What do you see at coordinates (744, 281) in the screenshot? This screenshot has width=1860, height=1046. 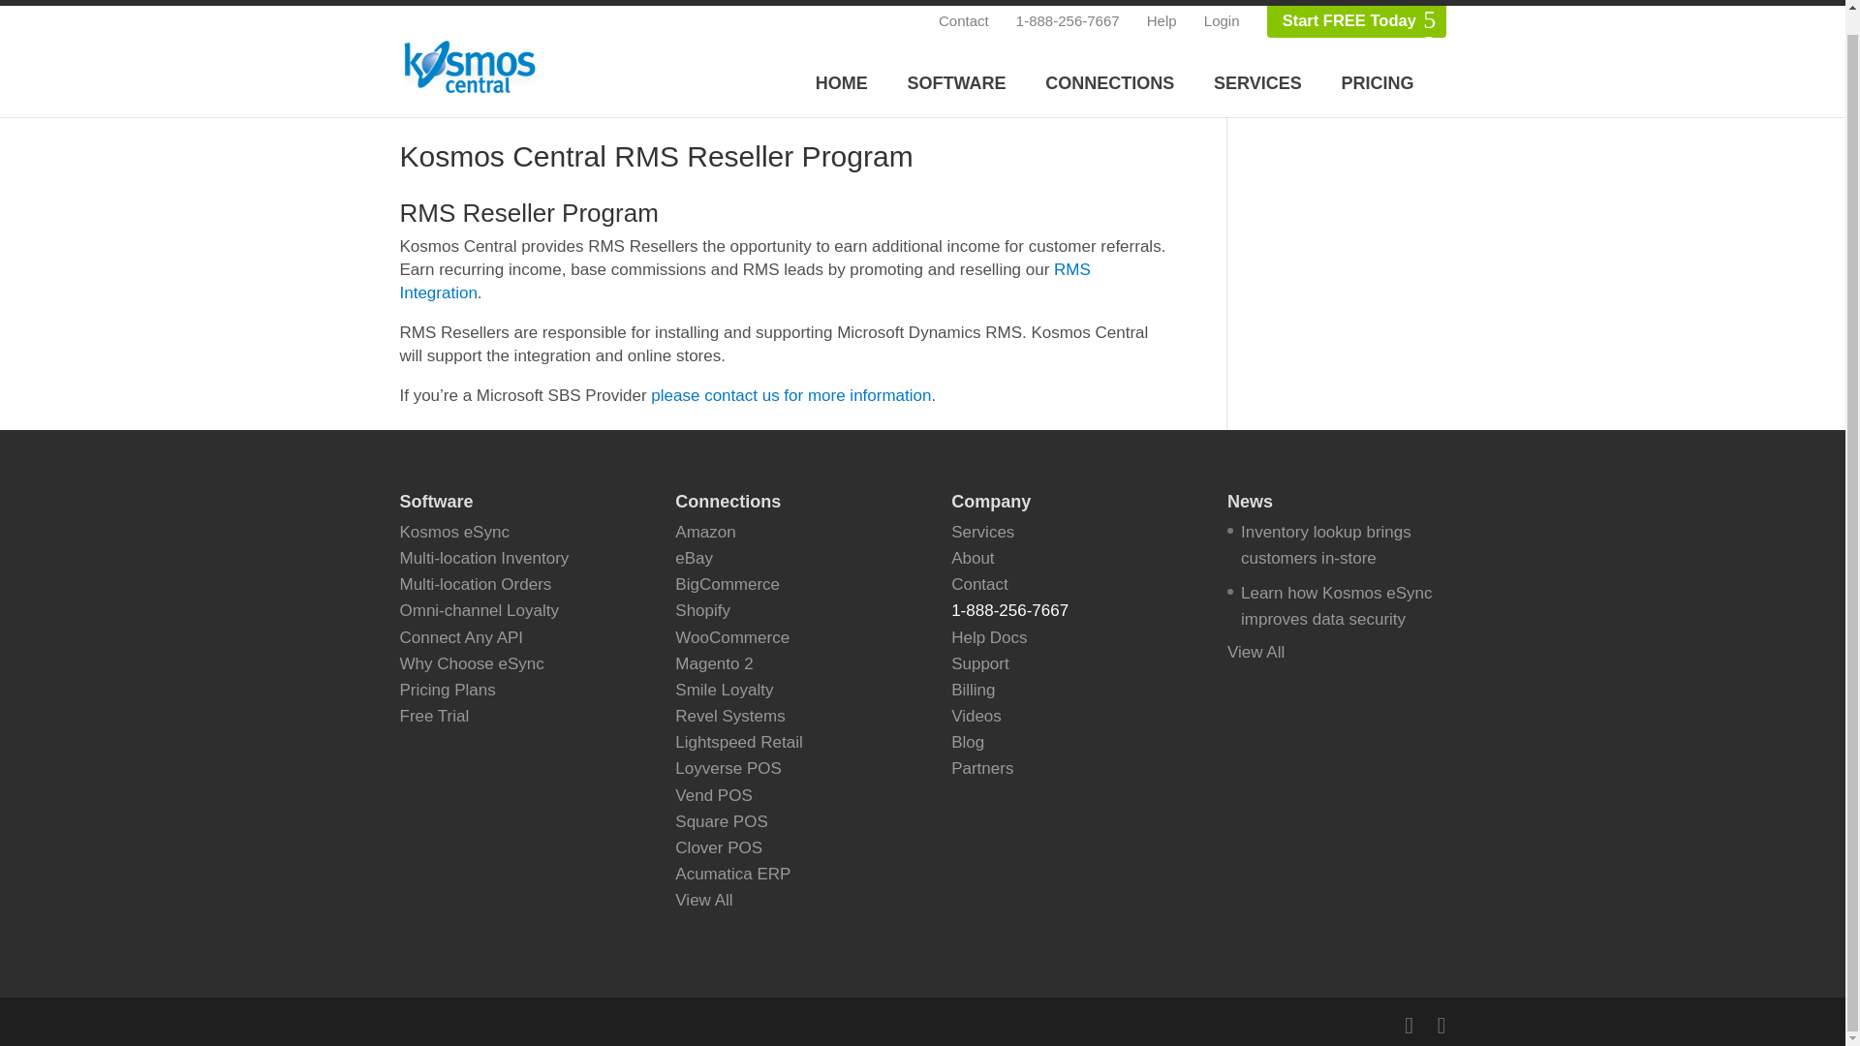 I see `RMS Integration` at bounding box center [744, 281].